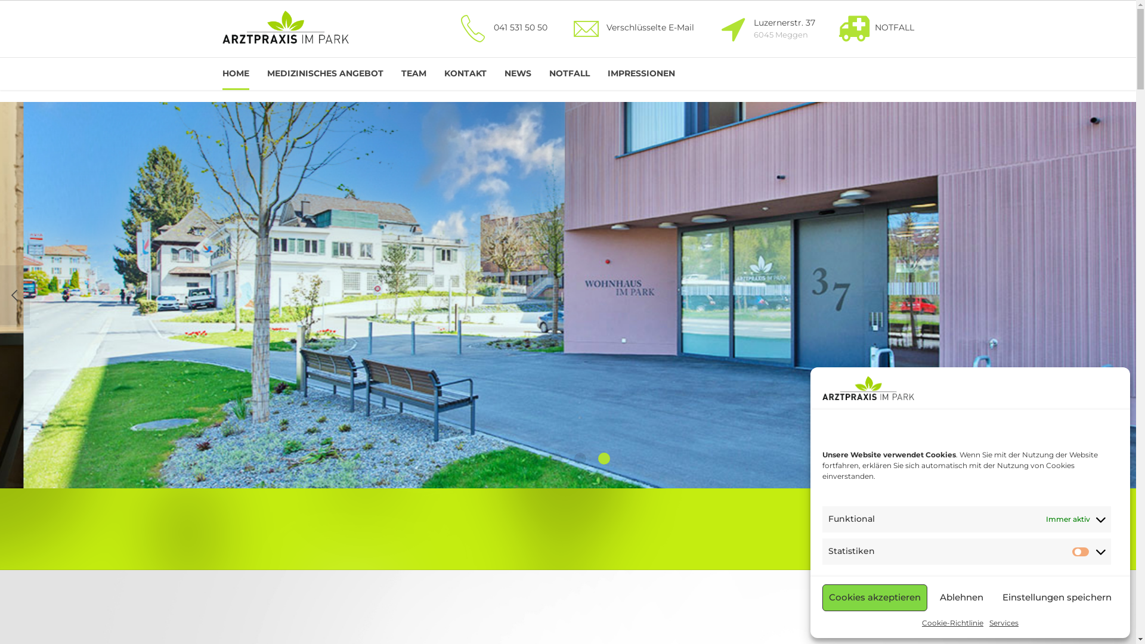 This screenshot has height=644, width=1145. What do you see at coordinates (413, 74) in the screenshot?
I see `TEAM` at bounding box center [413, 74].